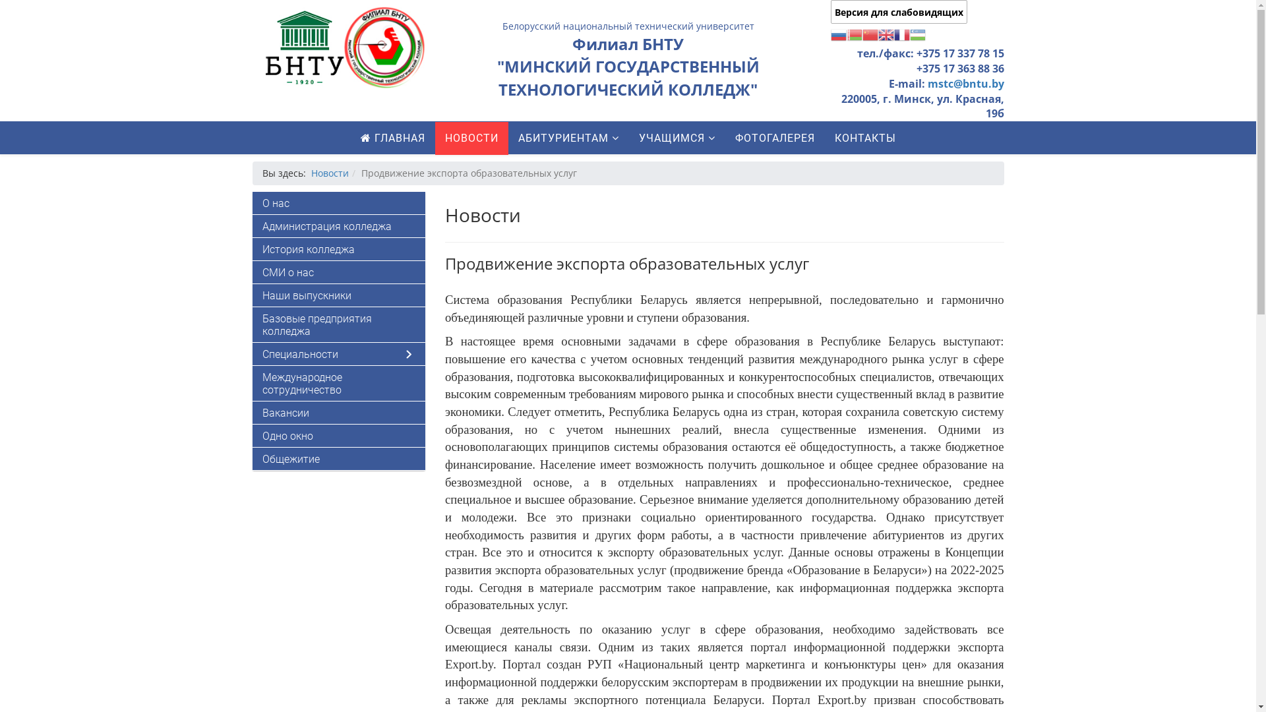  What do you see at coordinates (886, 34) in the screenshot?
I see `English` at bounding box center [886, 34].